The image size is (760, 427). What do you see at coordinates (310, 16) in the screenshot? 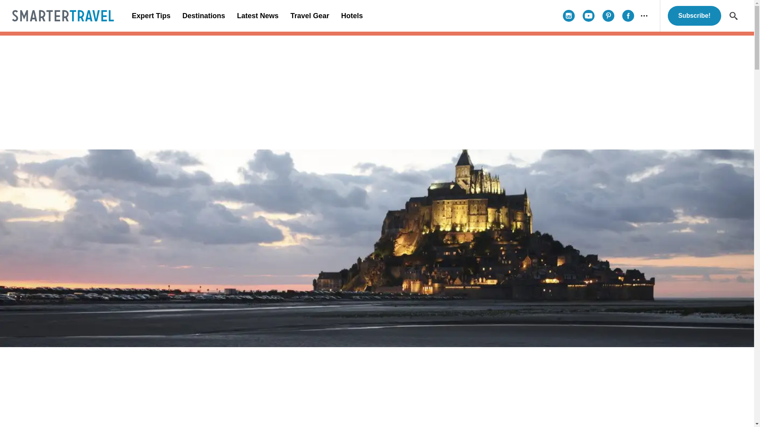
I see `Travel Gear` at bounding box center [310, 16].